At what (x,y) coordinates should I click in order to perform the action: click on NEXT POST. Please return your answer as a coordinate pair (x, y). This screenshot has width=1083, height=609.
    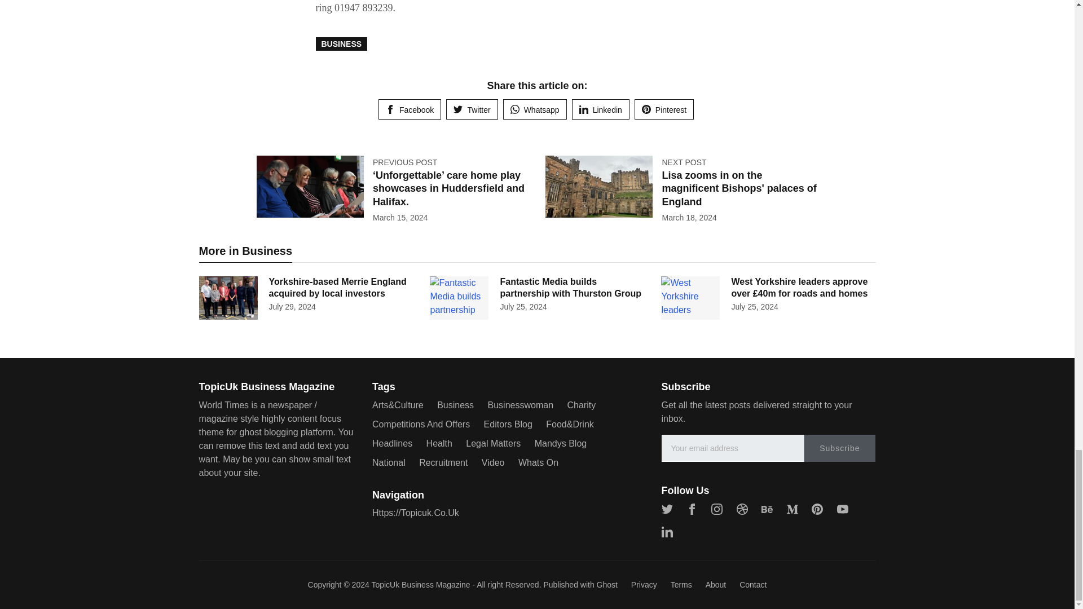
    Looking at the image, I should click on (684, 162).